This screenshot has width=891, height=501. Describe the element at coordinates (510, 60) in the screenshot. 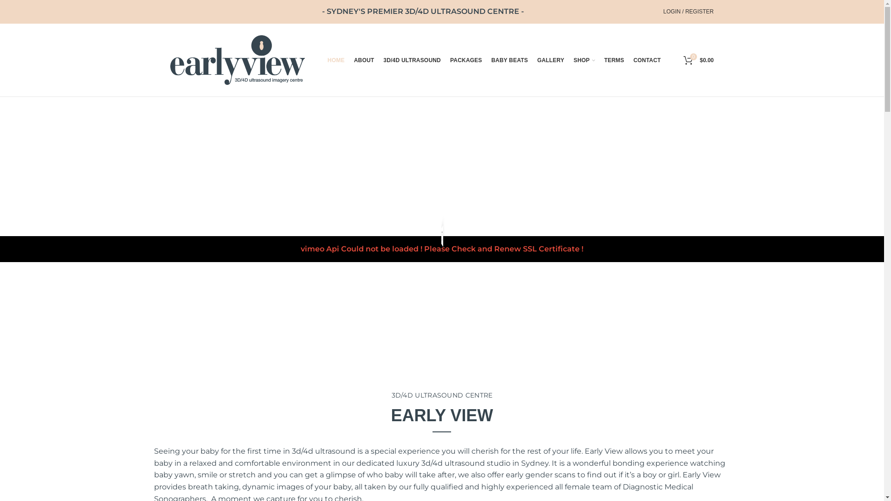

I see `BABY BEATS` at that location.